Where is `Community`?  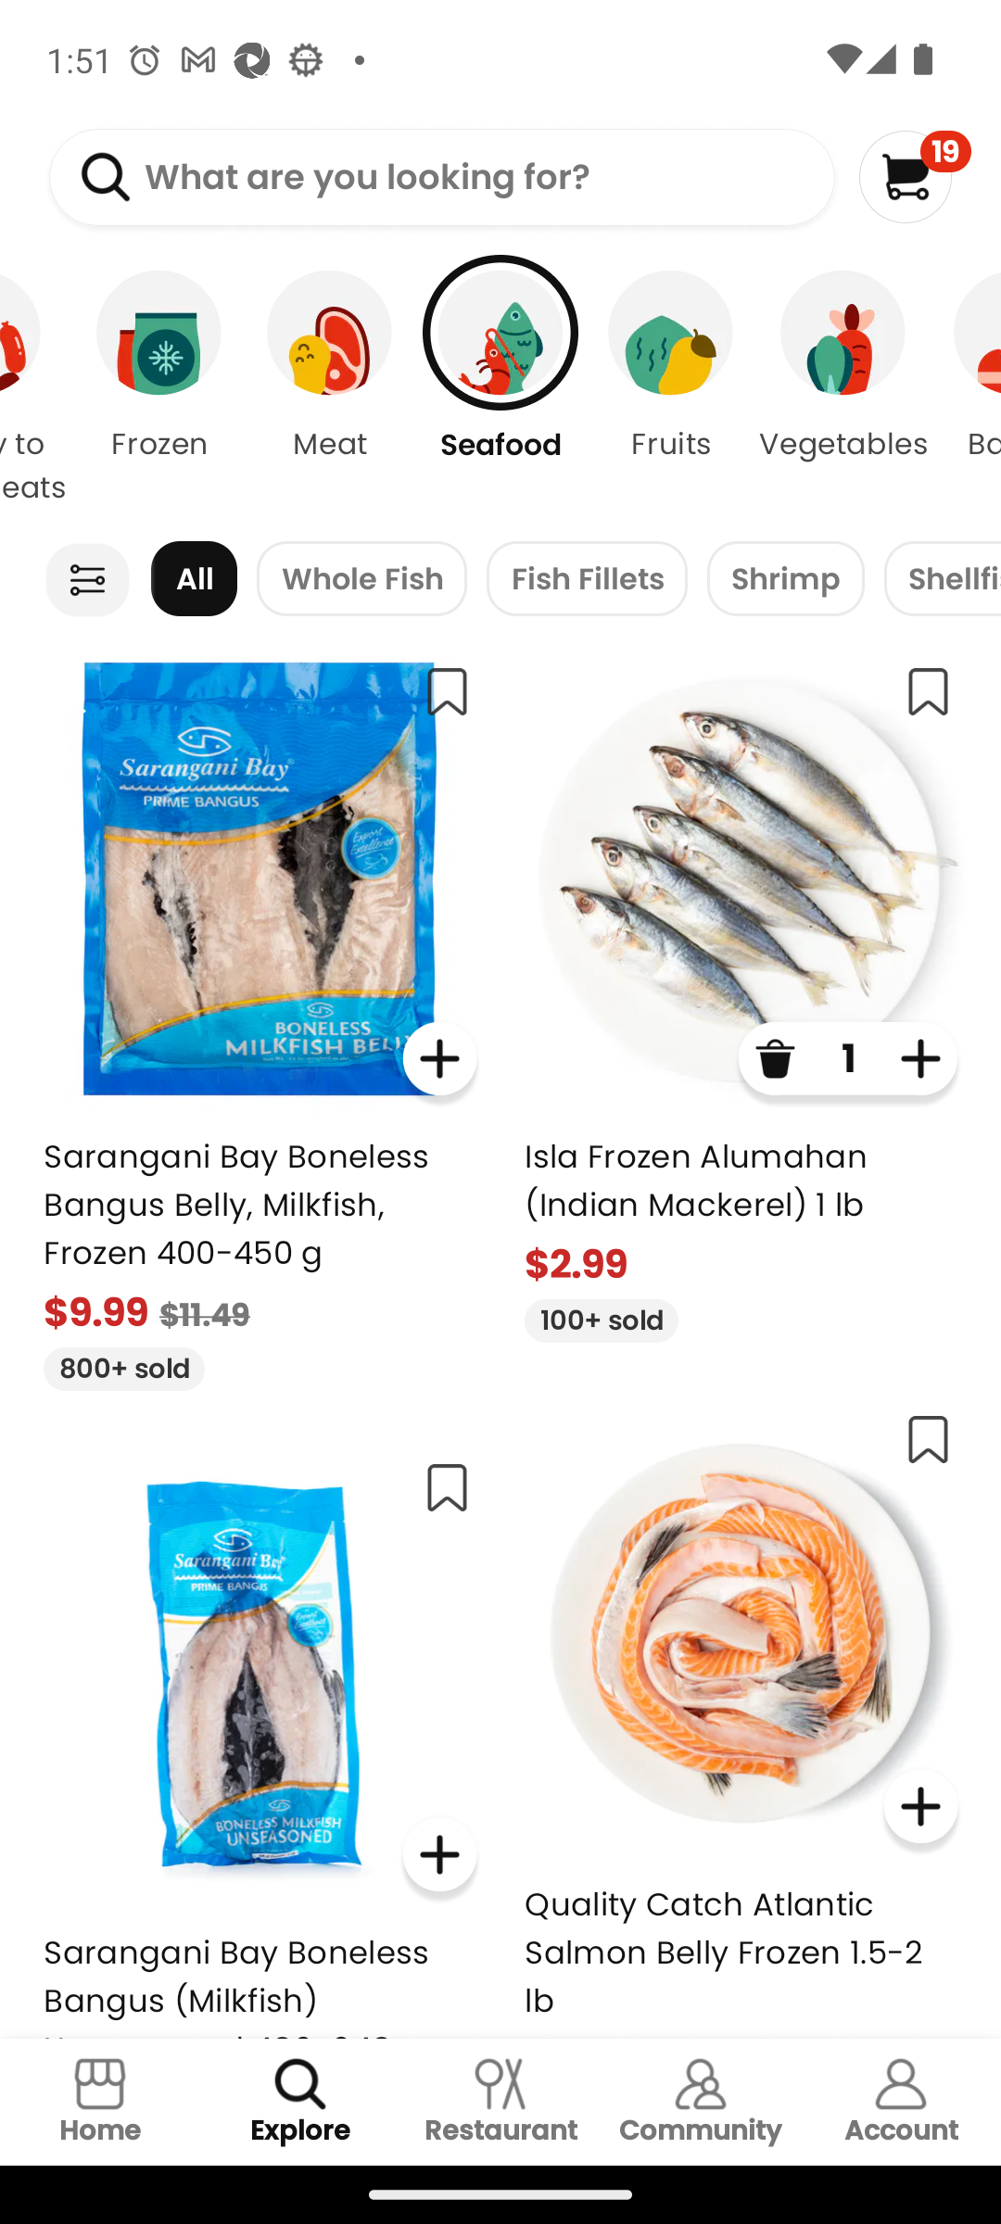 Community is located at coordinates (701, 2102).